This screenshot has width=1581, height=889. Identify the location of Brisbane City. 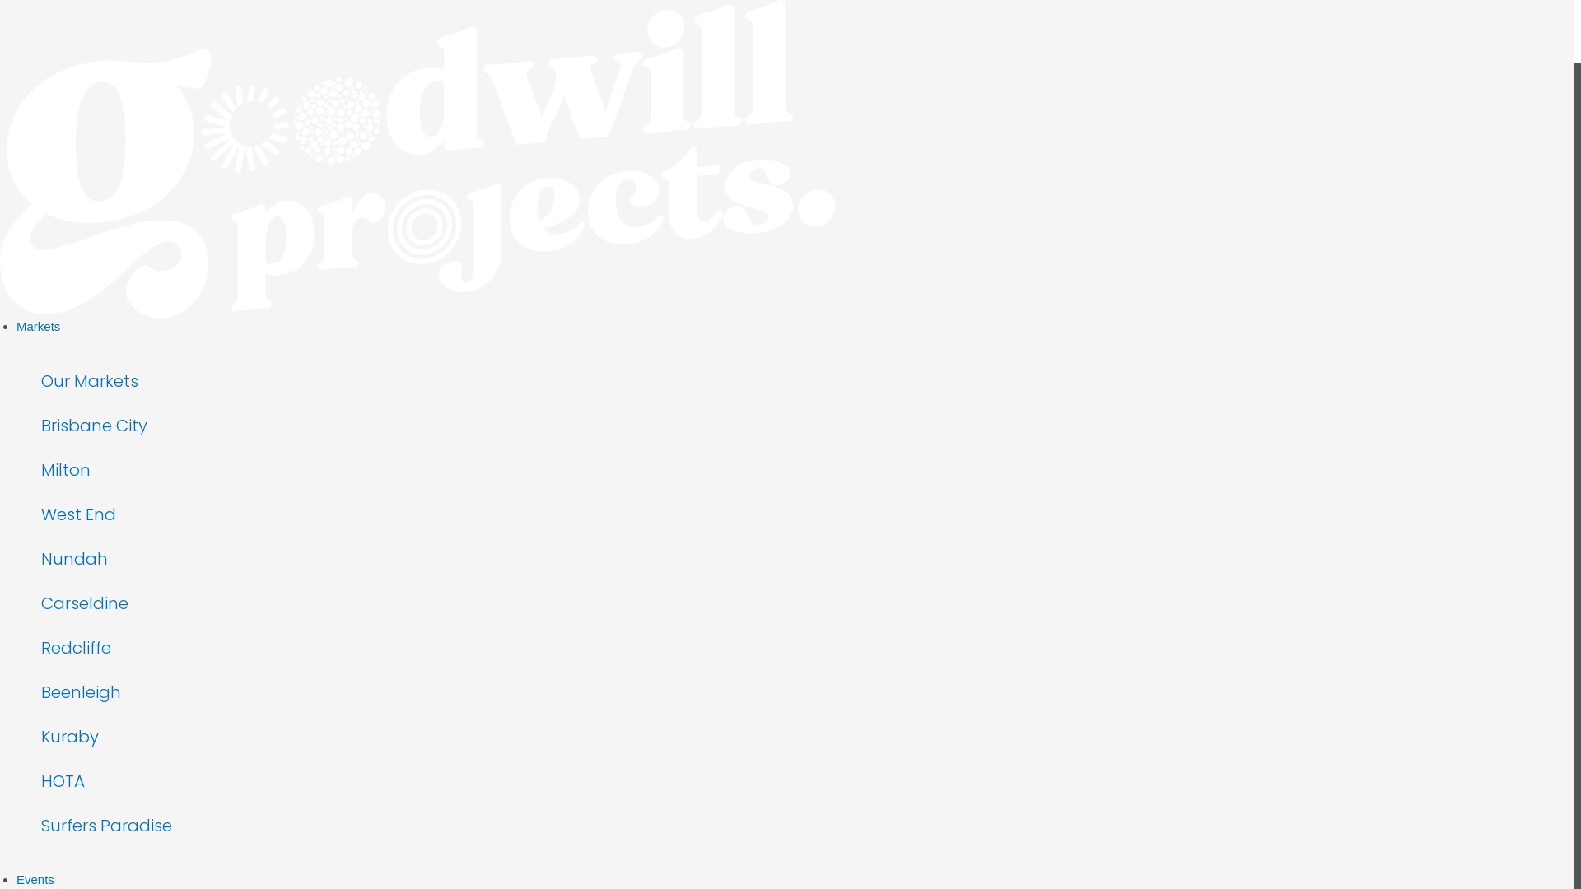
(210, 426).